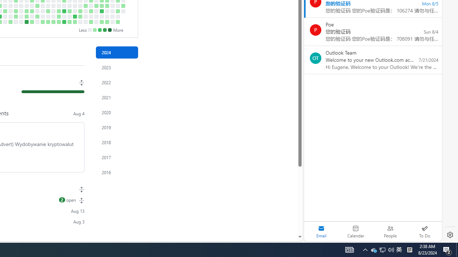 This screenshot has width=458, height=257. I want to click on 3 contributions on July 17th., so click(96, 6).